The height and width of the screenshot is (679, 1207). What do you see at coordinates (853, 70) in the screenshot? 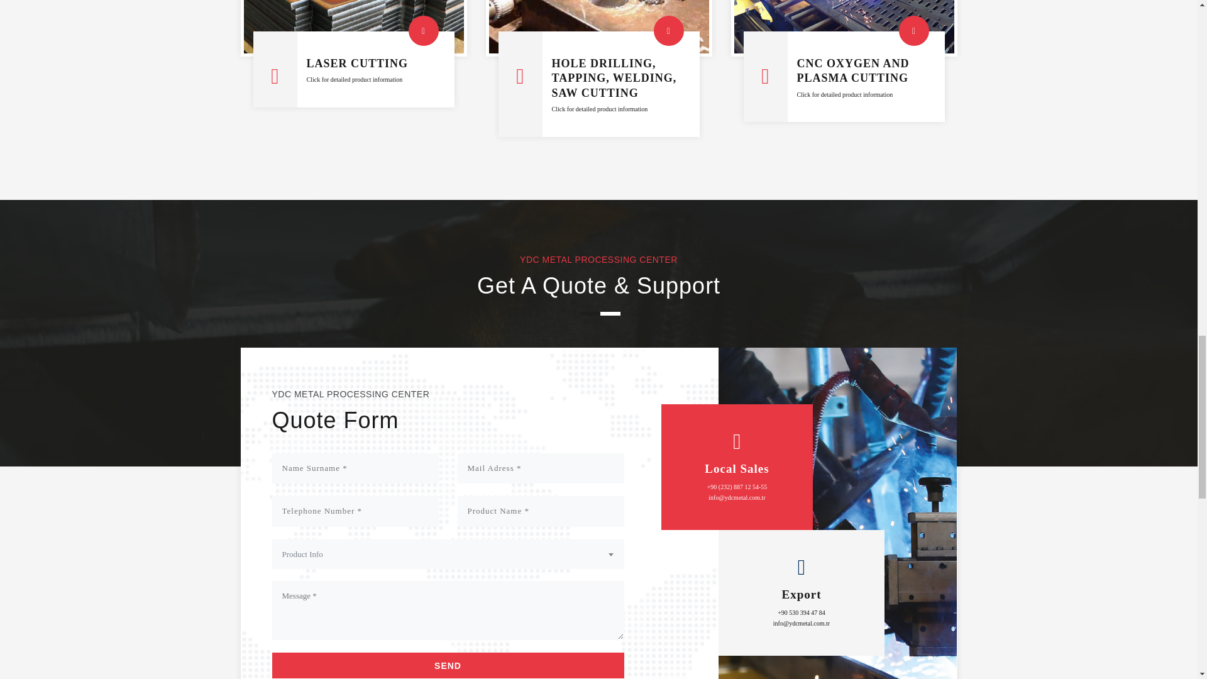
I see `CNC OXYGEN AND PLASMA CUTTING` at bounding box center [853, 70].